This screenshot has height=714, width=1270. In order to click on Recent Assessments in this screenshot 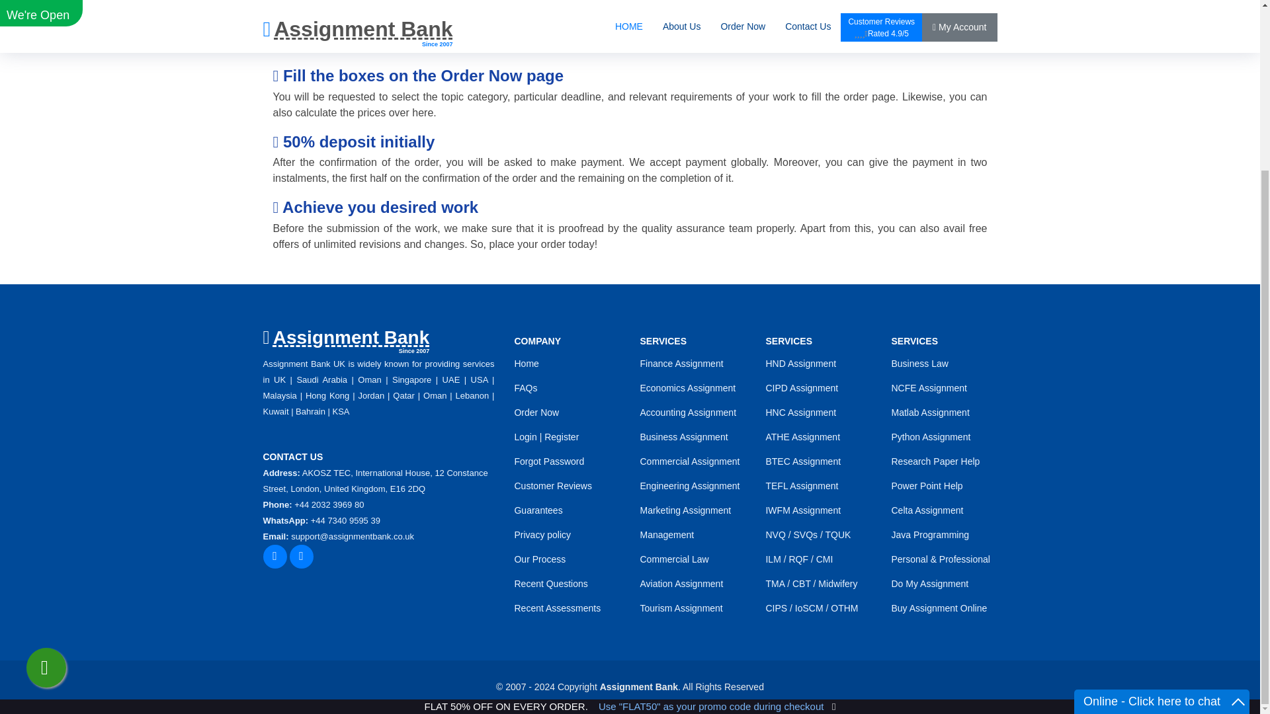, I will do `click(557, 608)`.